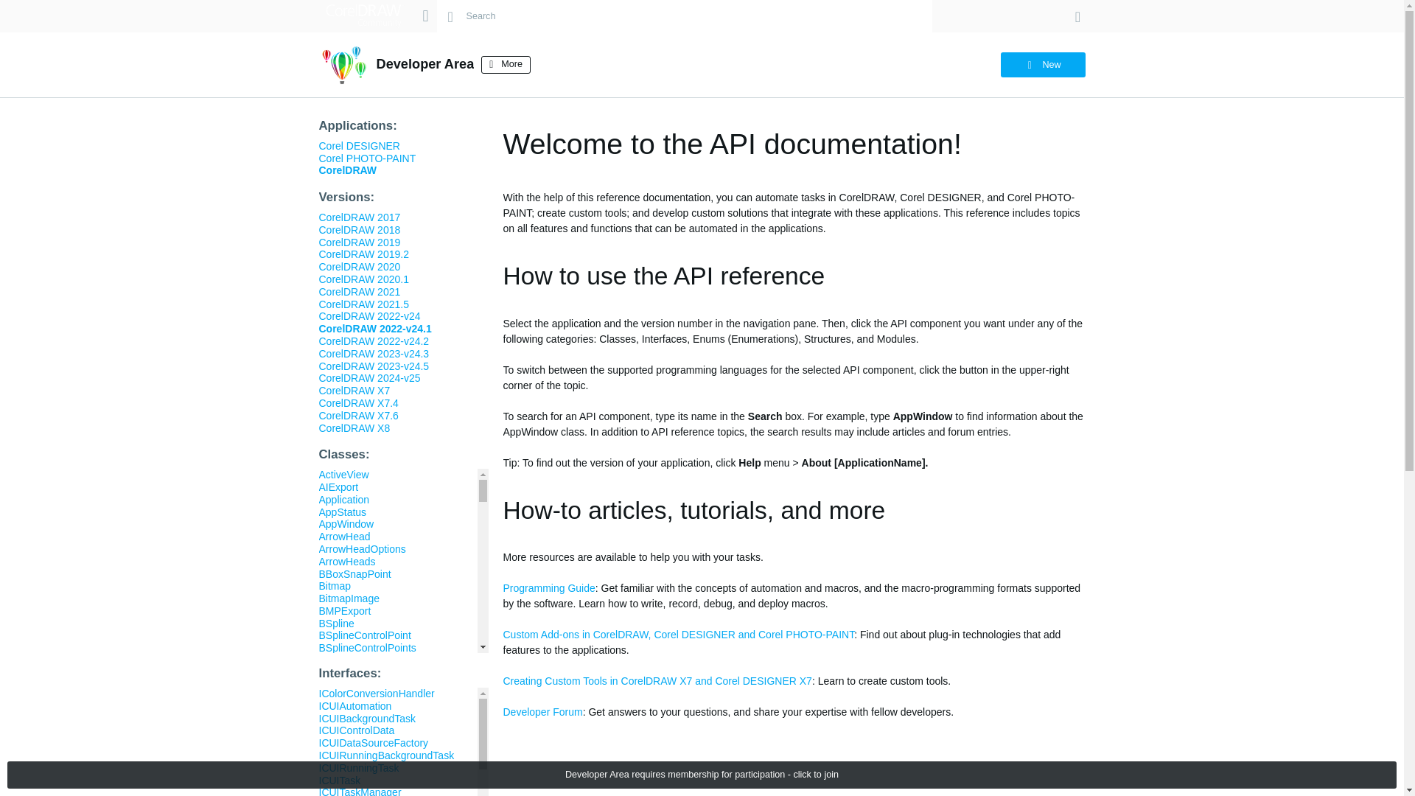 The image size is (1415, 796). Describe the element at coordinates (360, 267) in the screenshot. I see `CorelDRAW 2020` at that location.